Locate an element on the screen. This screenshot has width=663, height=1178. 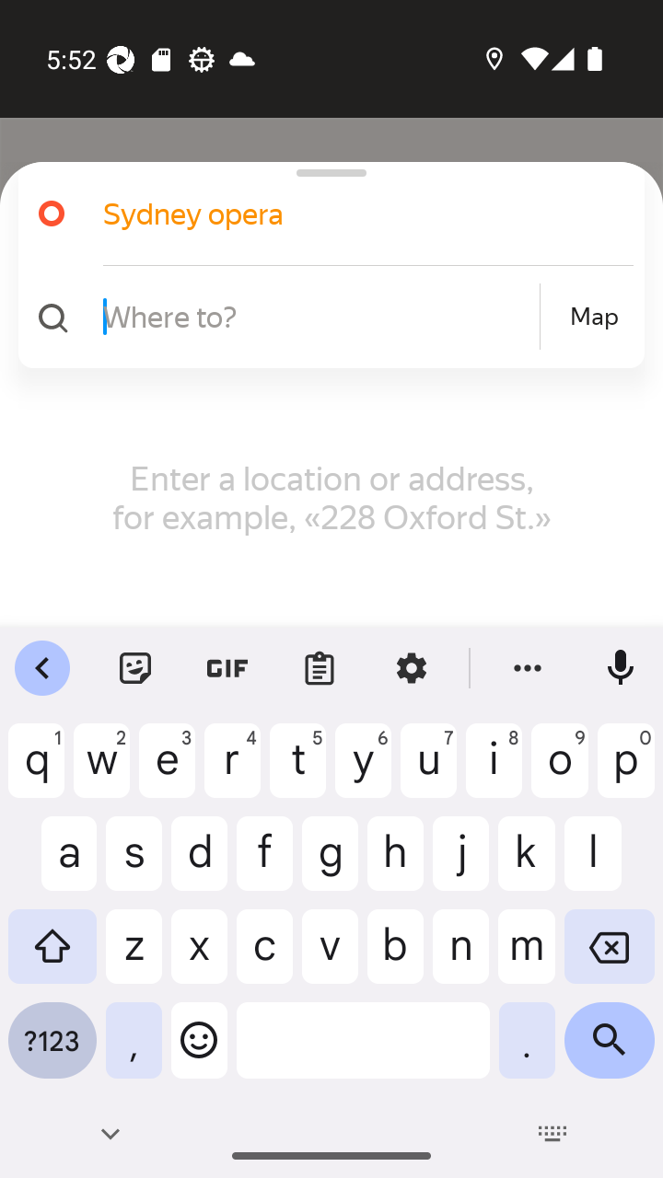
Where to? Map Map is located at coordinates (324, 317).